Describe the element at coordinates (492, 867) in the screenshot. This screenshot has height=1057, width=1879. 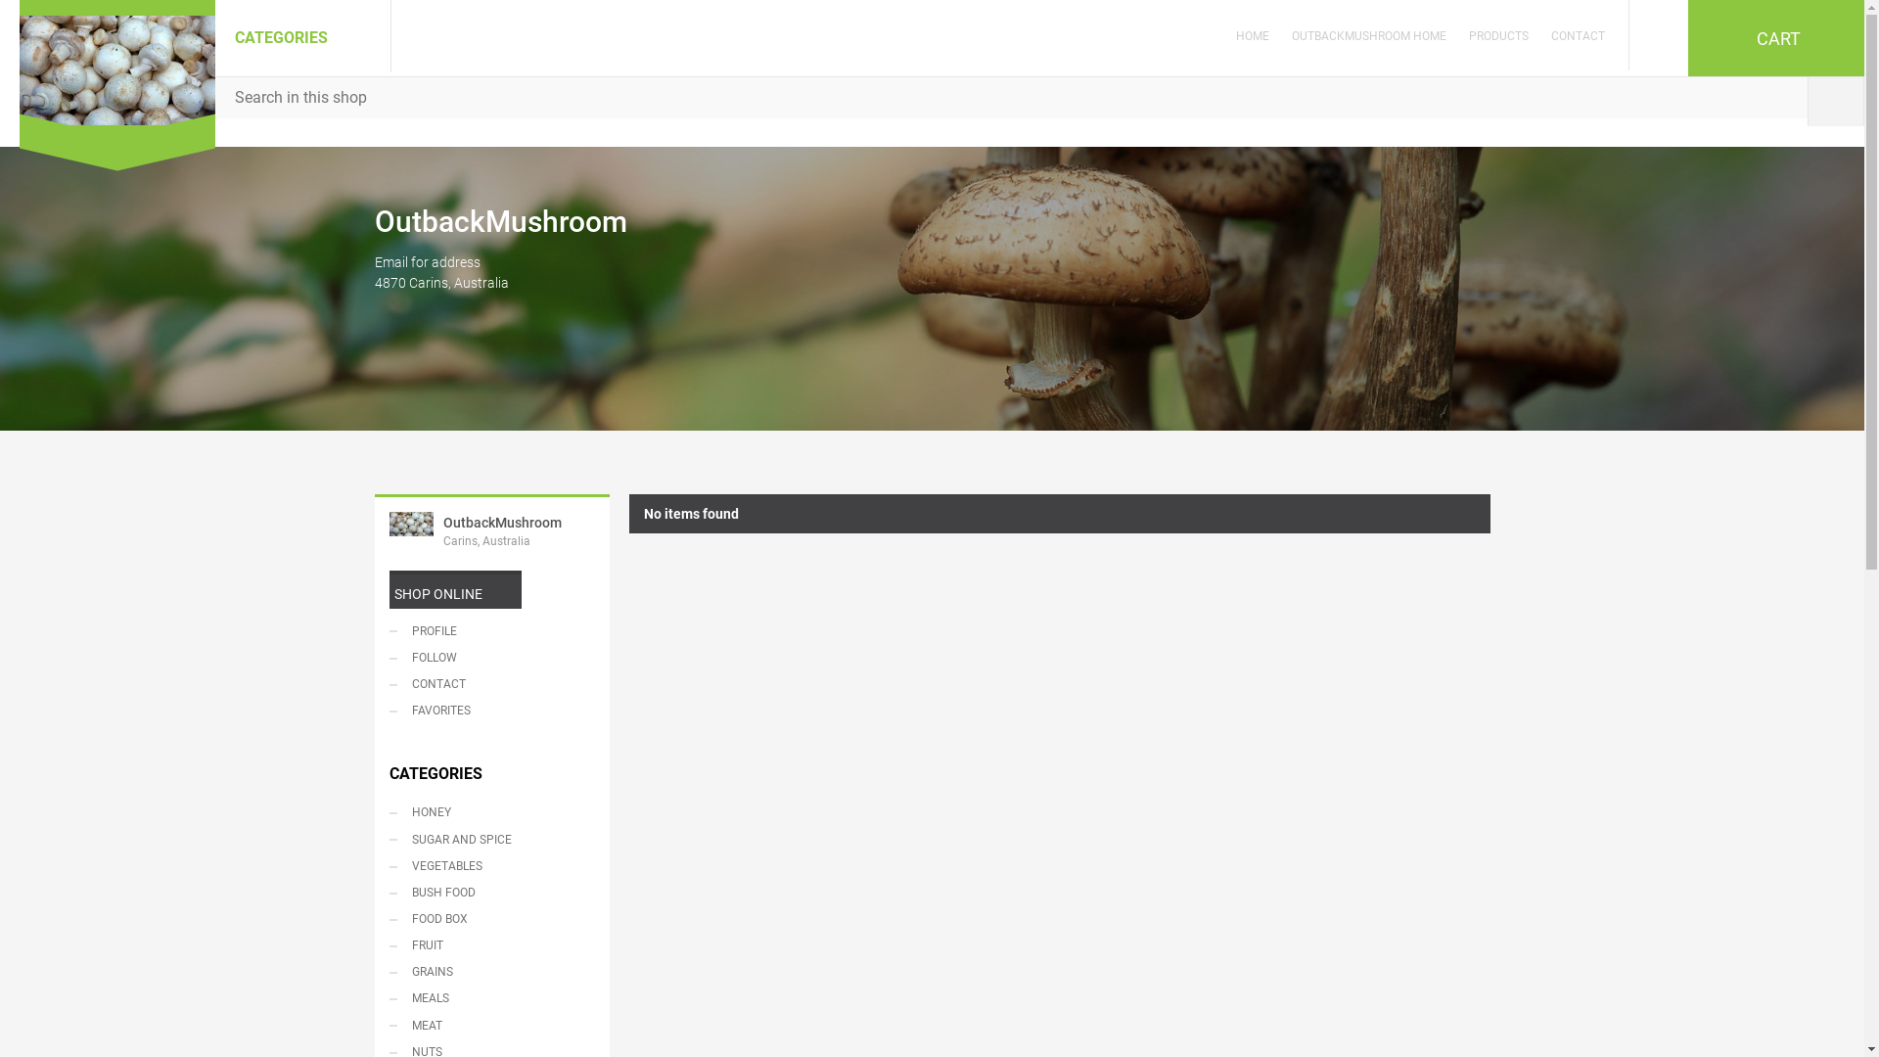
I see `VEGETABLES` at that location.